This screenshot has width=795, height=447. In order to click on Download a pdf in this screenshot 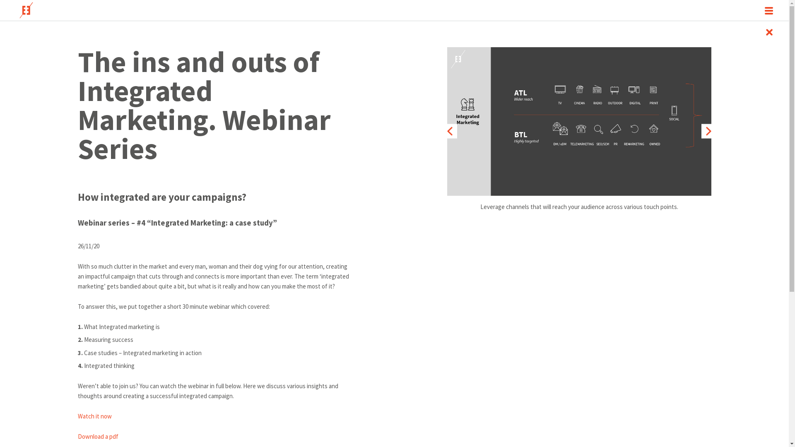, I will do `click(98, 436)`.